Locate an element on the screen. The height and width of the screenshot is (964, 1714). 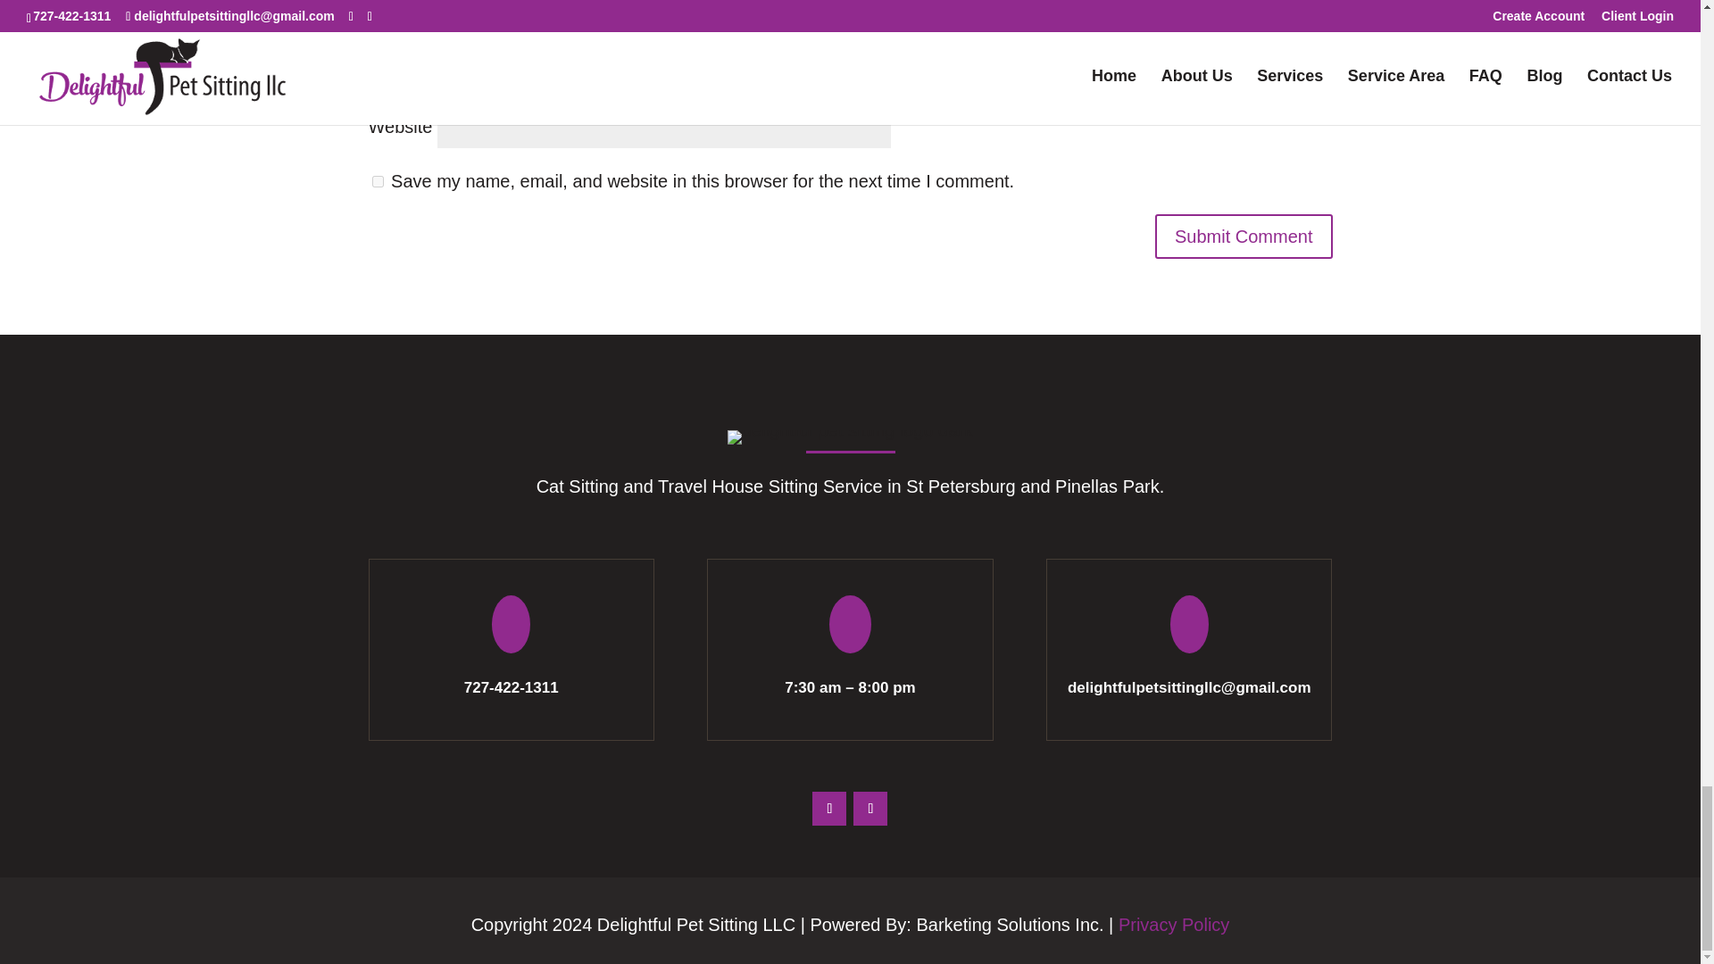
yes is located at coordinates (377, 180).